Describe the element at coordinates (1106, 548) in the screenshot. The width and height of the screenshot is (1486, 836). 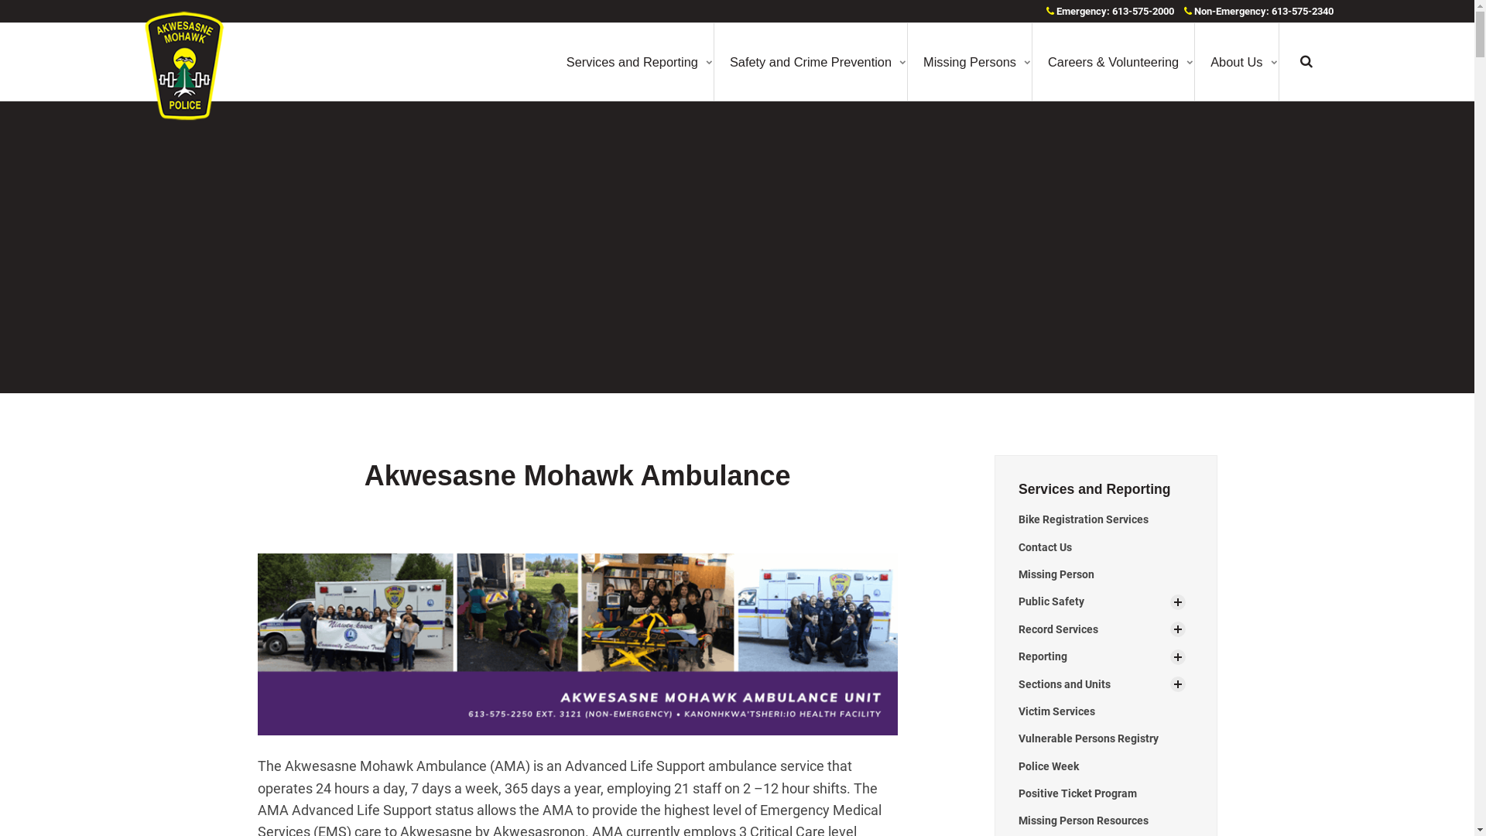
I see `Contact Us` at that location.